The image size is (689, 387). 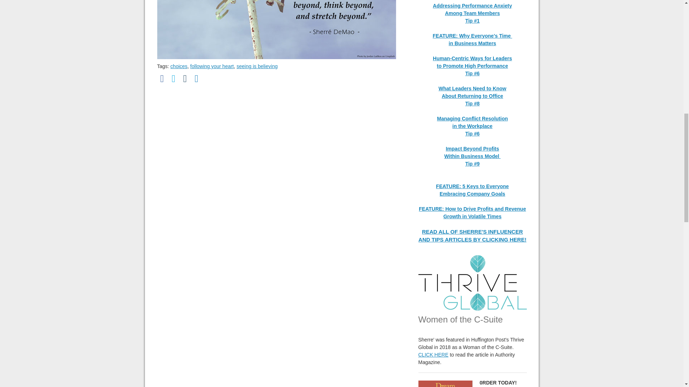 I want to click on Twitter, so click(x=174, y=79).